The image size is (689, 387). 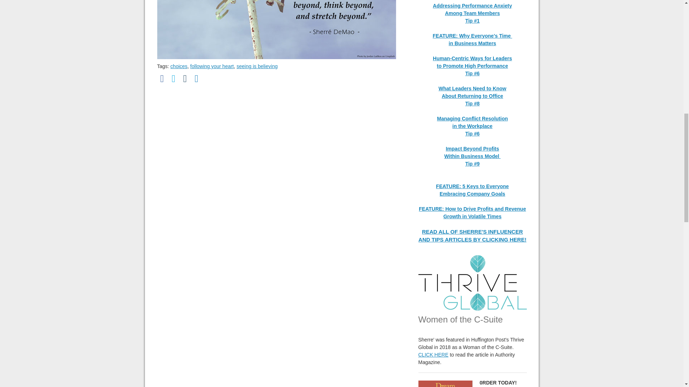 I want to click on Twitter, so click(x=174, y=79).